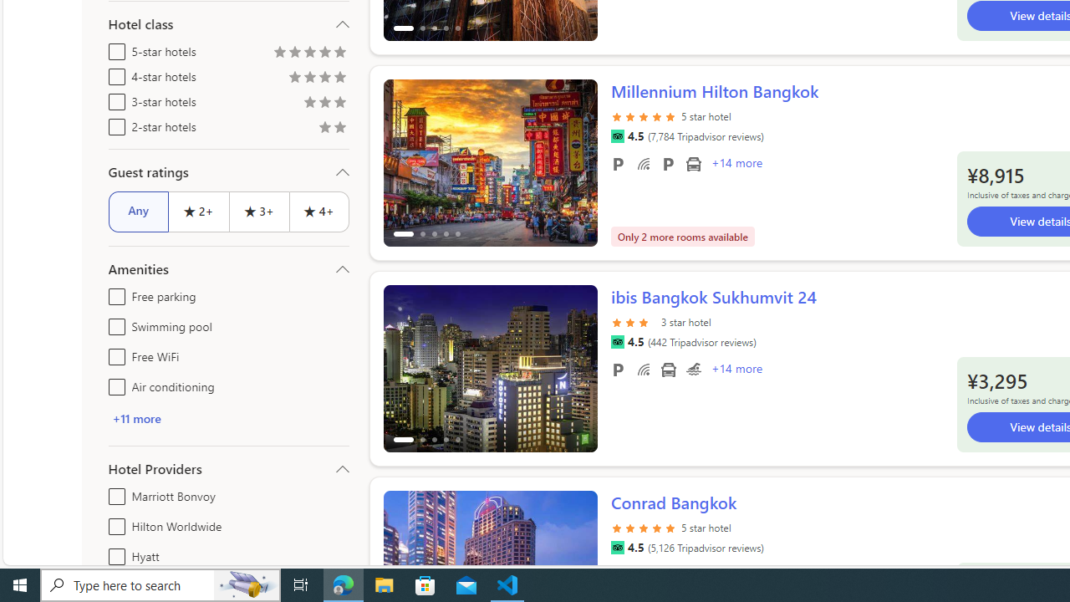 The width and height of the screenshot is (1070, 602). Describe the element at coordinates (644, 369) in the screenshot. I see `Free WiFi` at that location.